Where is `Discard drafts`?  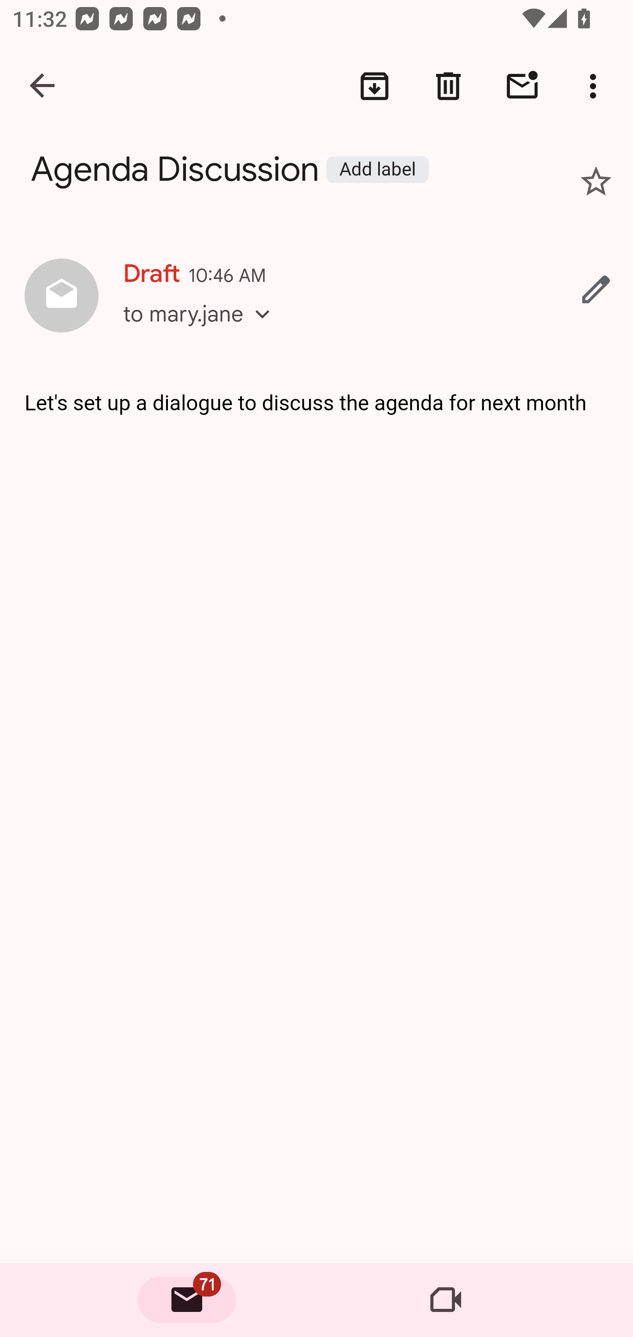 Discard drafts is located at coordinates (448, 86).